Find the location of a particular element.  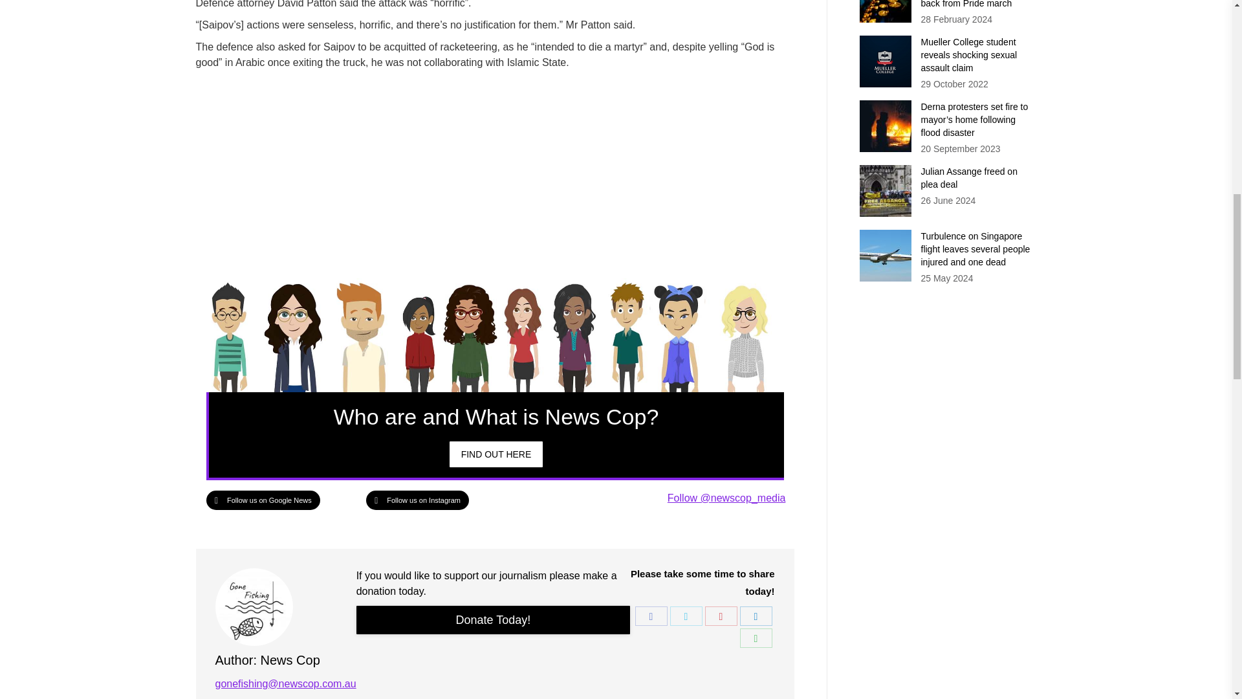

Facebook is located at coordinates (651, 616).